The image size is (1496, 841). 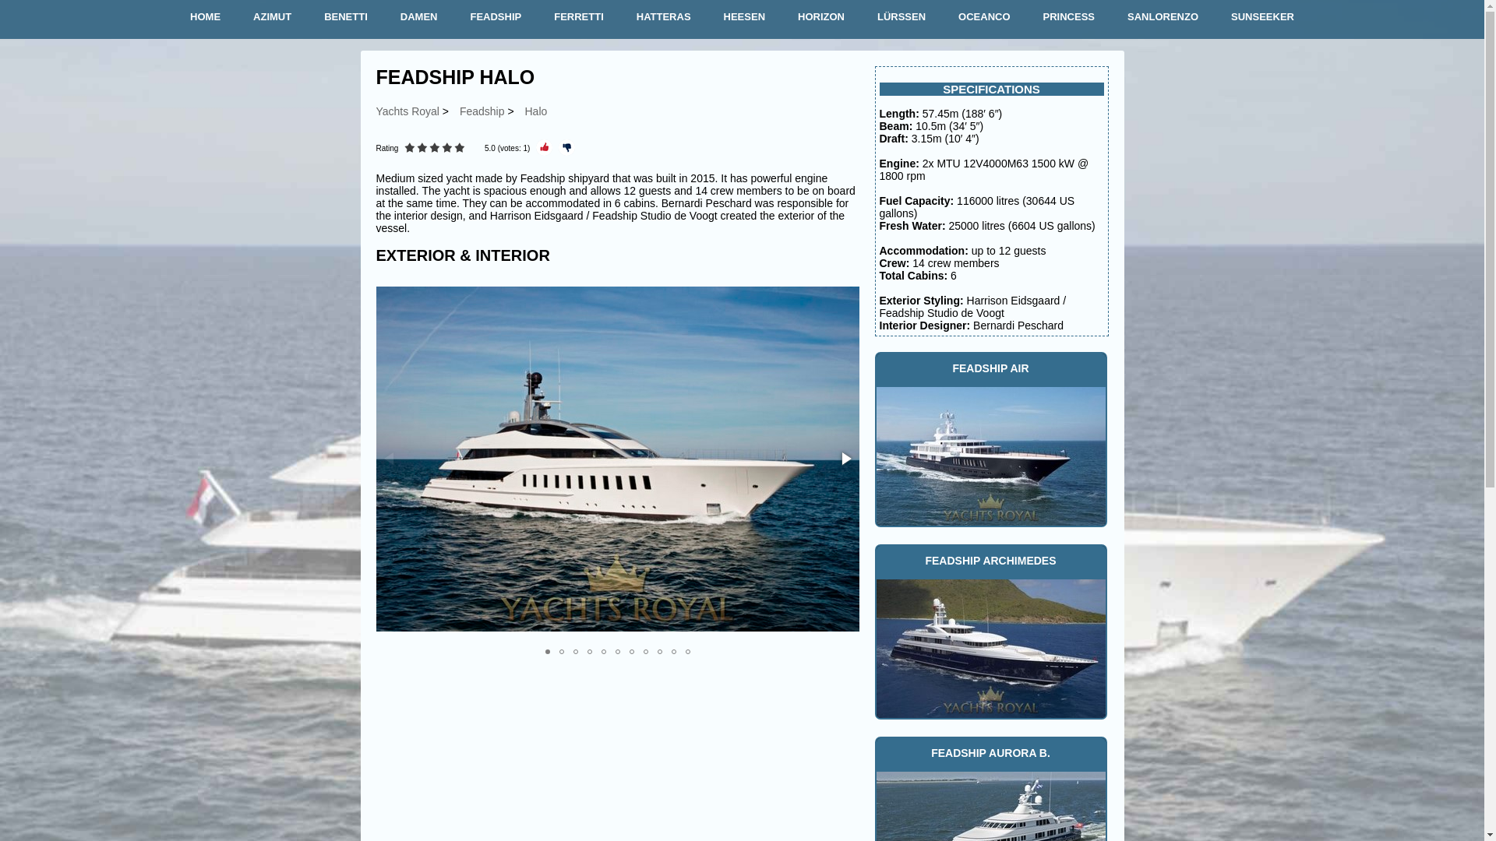 What do you see at coordinates (496, 17) in the screenshot?
I see `FEADSHIP` at bounding box center [496, 17].